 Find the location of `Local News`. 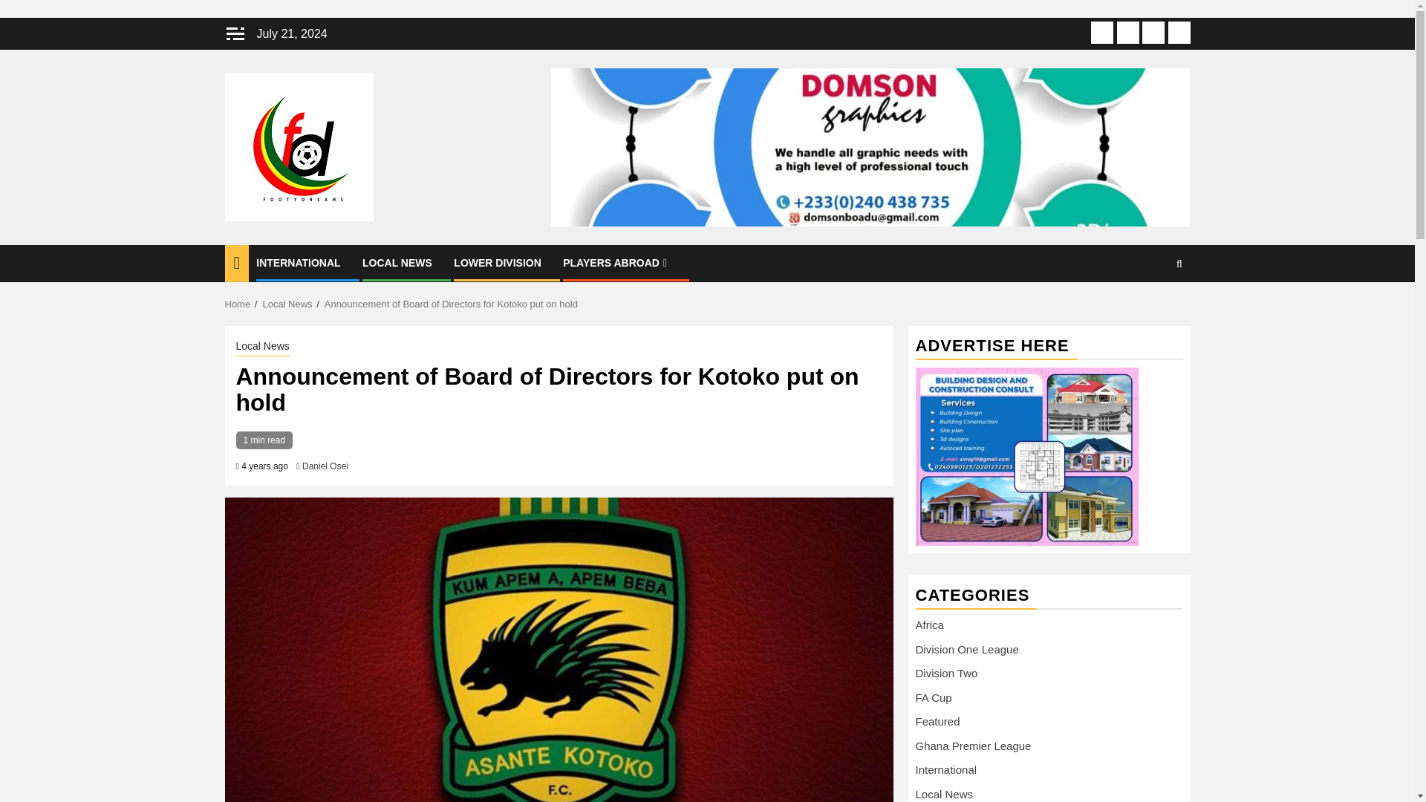

Local News is located at coordinates (263, 347).